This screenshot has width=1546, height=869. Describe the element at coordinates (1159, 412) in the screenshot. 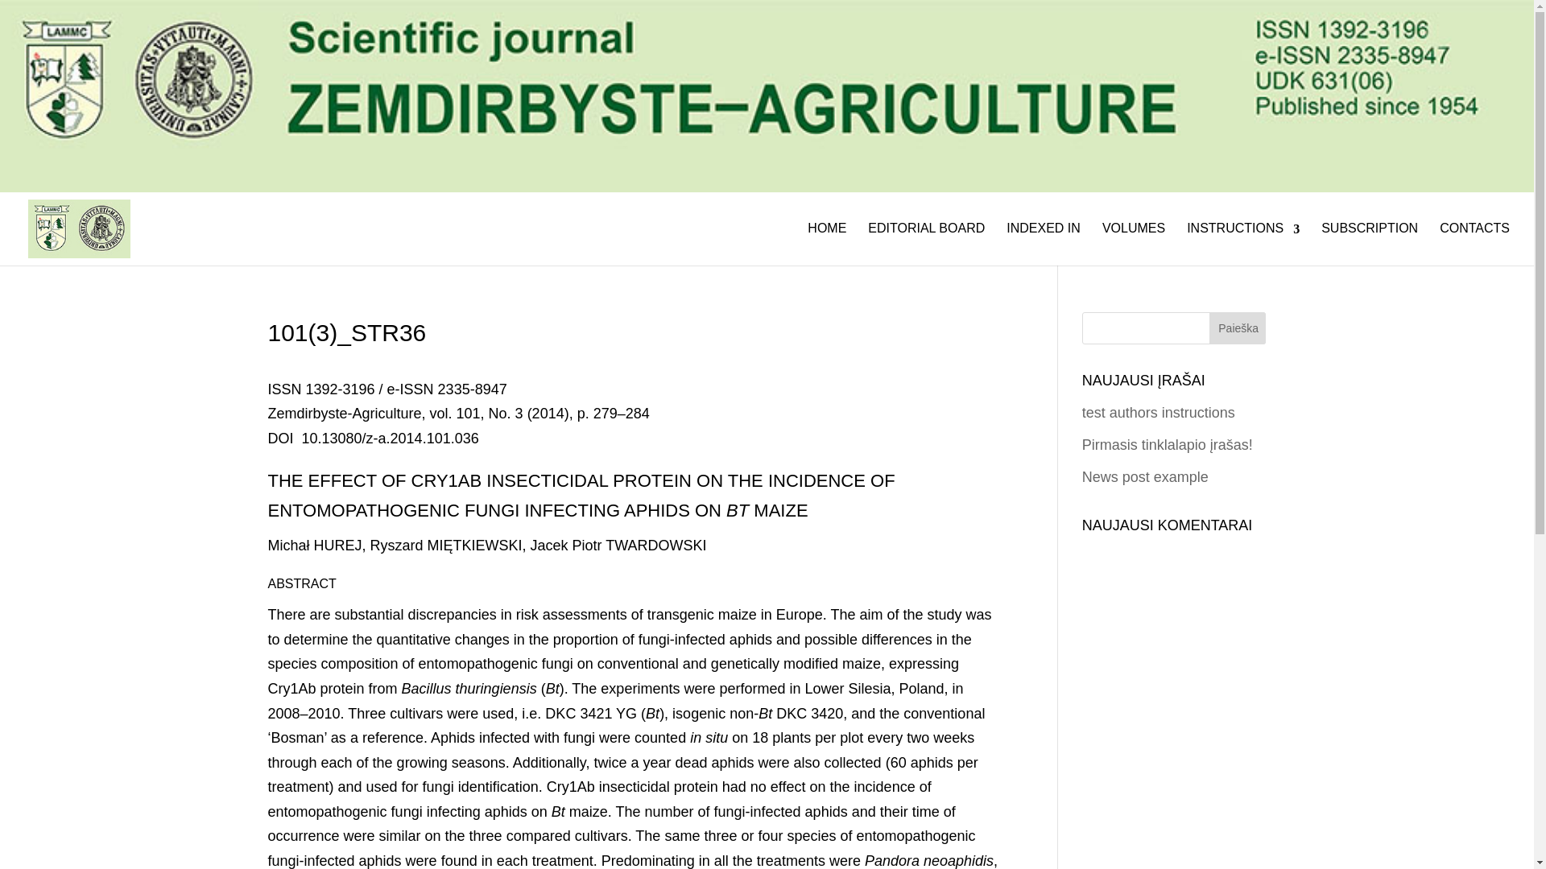

I see `test authors instructions` at that location.